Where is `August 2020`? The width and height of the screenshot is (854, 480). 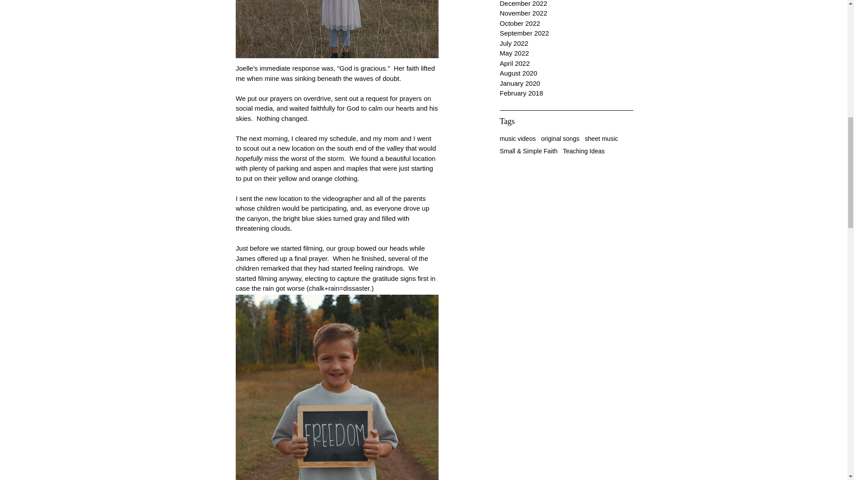
August 2020 is located at coordinates (567, 74).